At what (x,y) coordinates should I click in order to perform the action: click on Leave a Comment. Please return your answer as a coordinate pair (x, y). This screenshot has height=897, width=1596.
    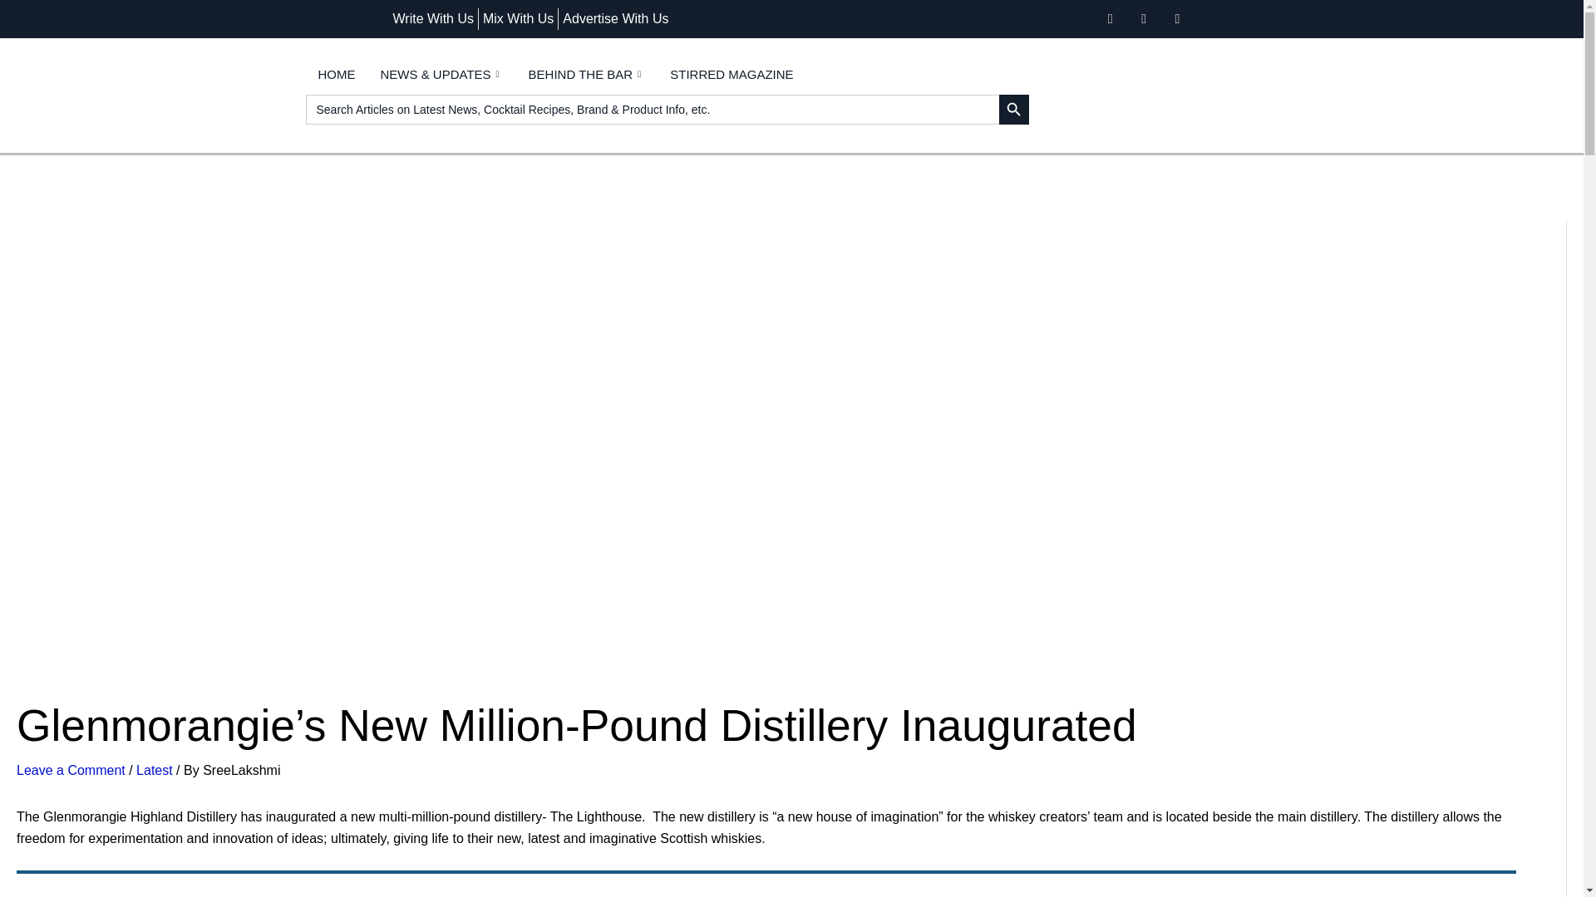
    Looking at the image, I should click on (71, 771).